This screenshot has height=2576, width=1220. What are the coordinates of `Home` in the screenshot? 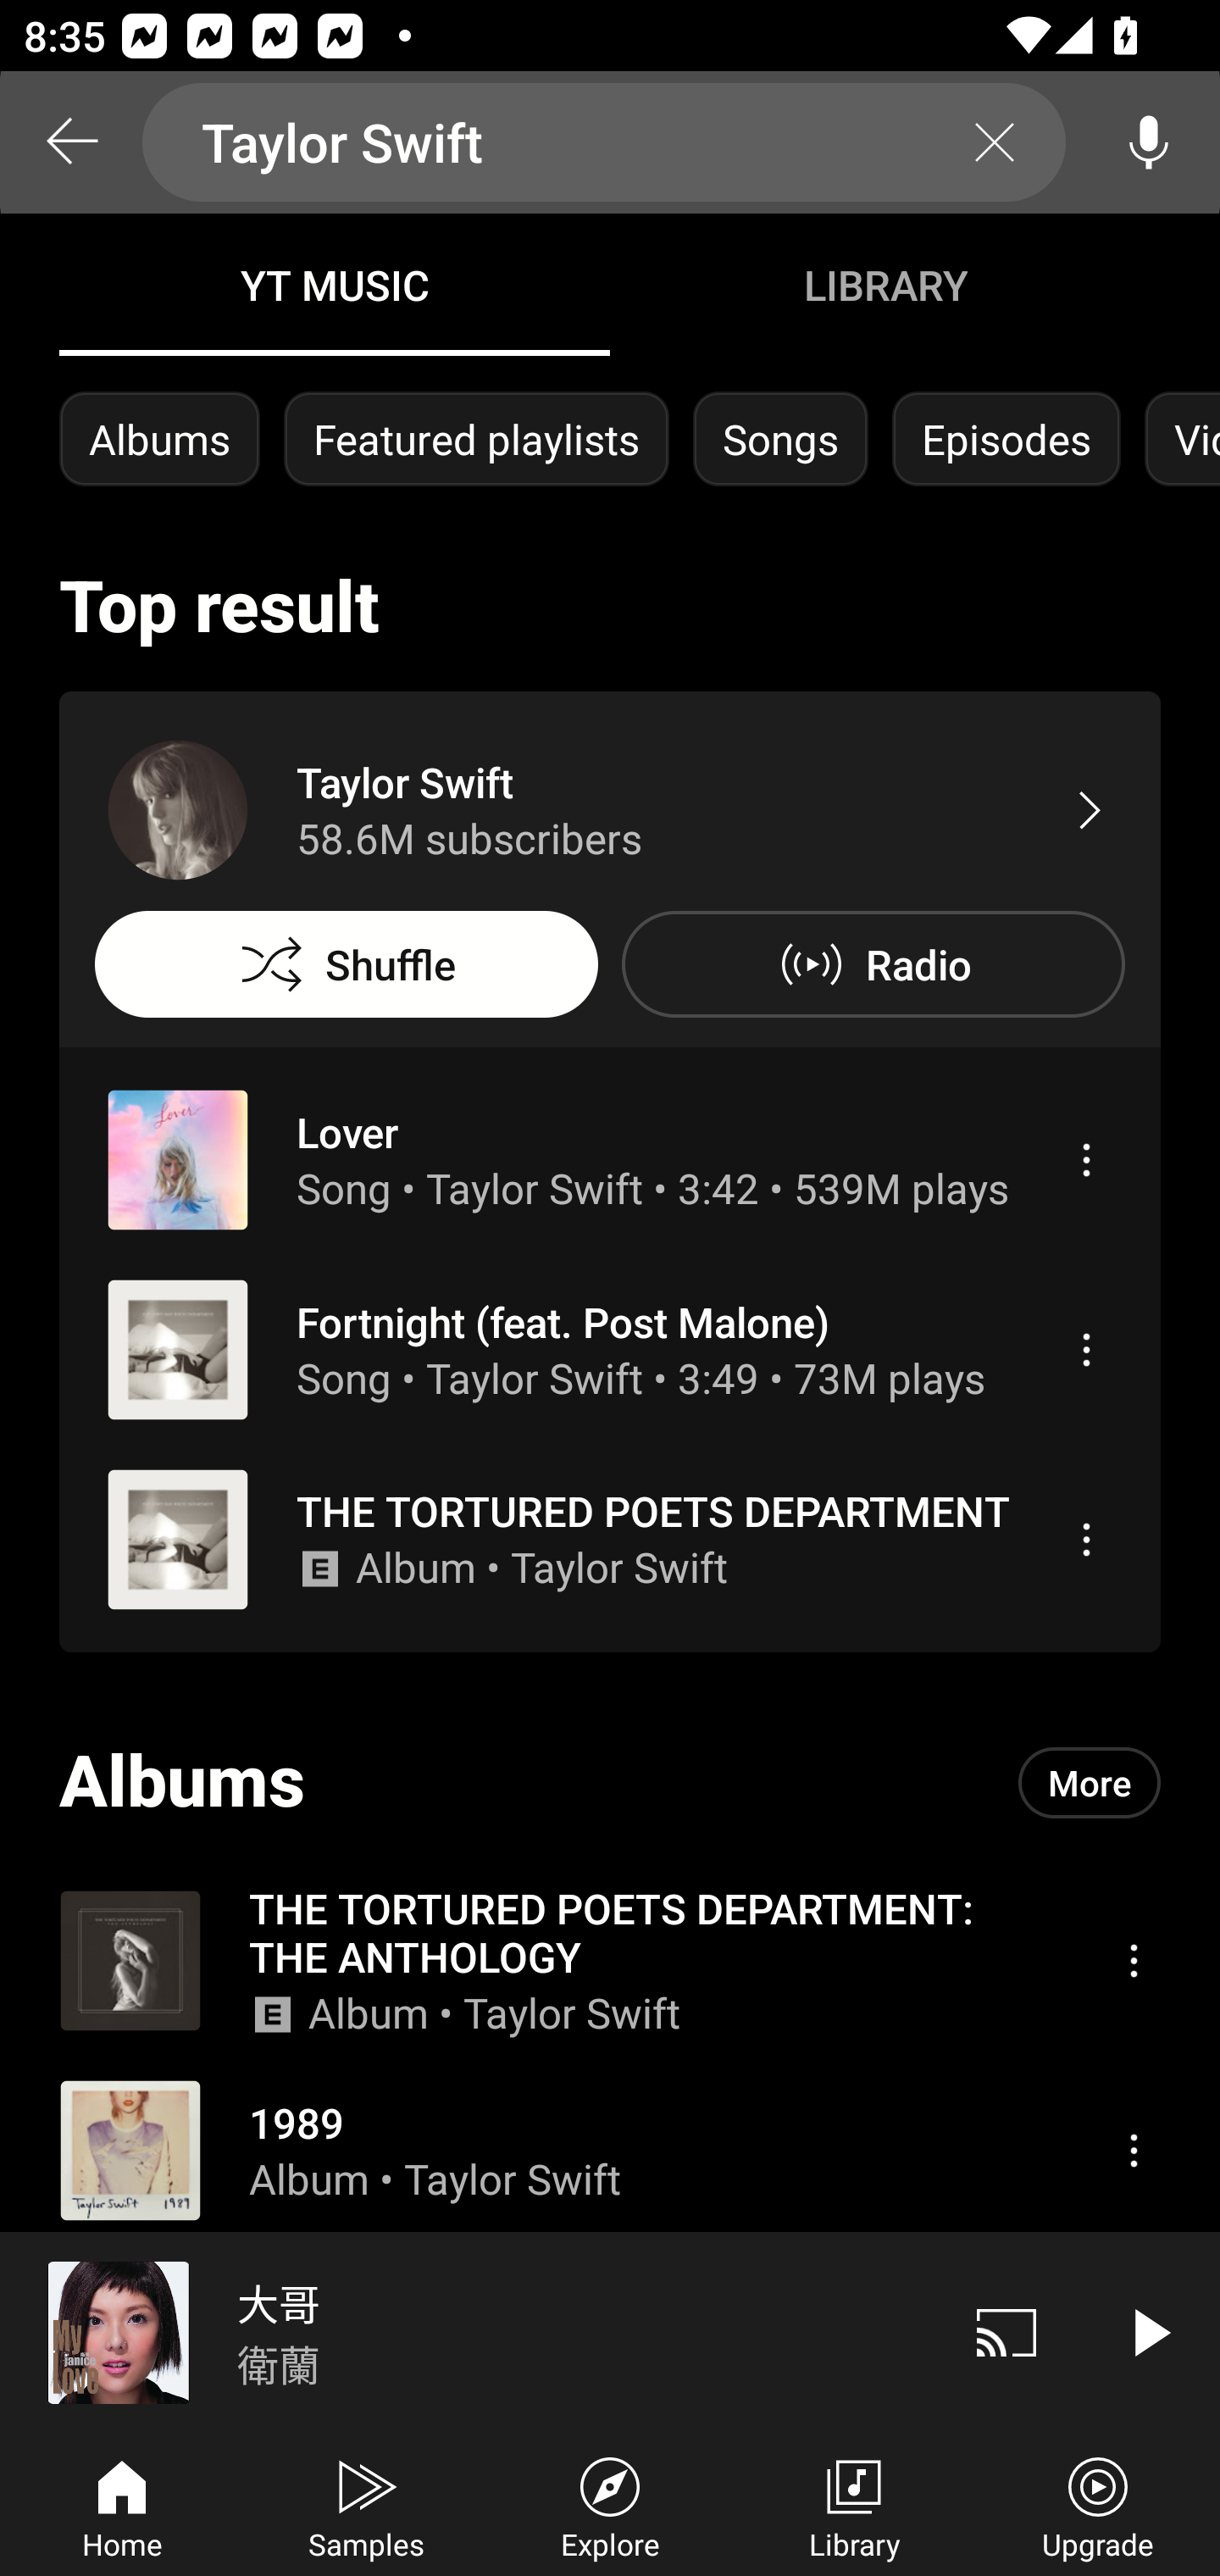 It's located at (122, 2505).